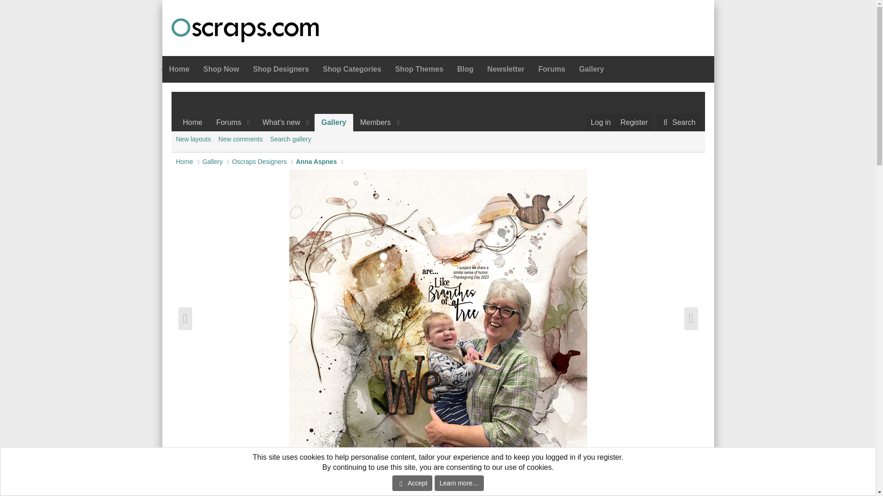 The width and height of the screenshot is (883, 496). Describe the element at coordinates (601, 123) in the screenshot. I see `Log in` at that location.